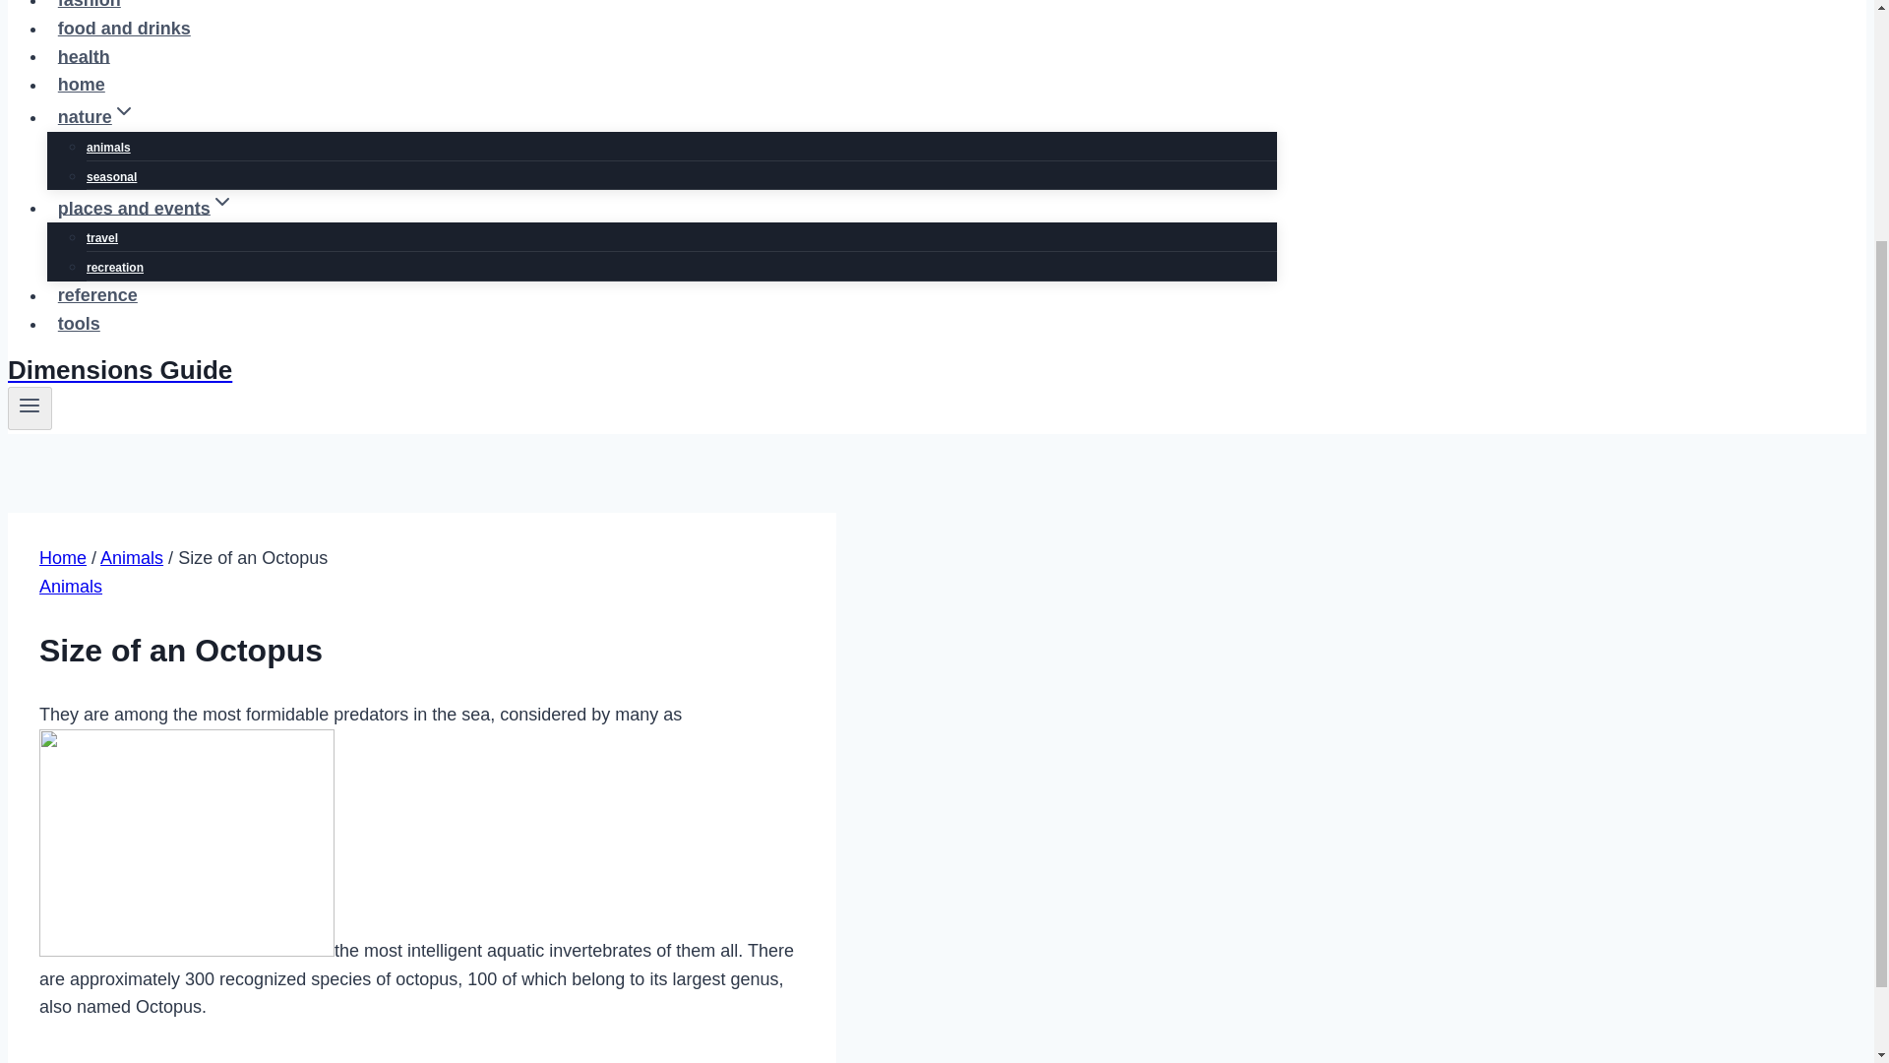 The width and height of the screenshot is (1889, 1063). What do you see at coordinates (146, 209) in the screenshot?
I see `places and eventsexpand` at bounding box center [146, 209].